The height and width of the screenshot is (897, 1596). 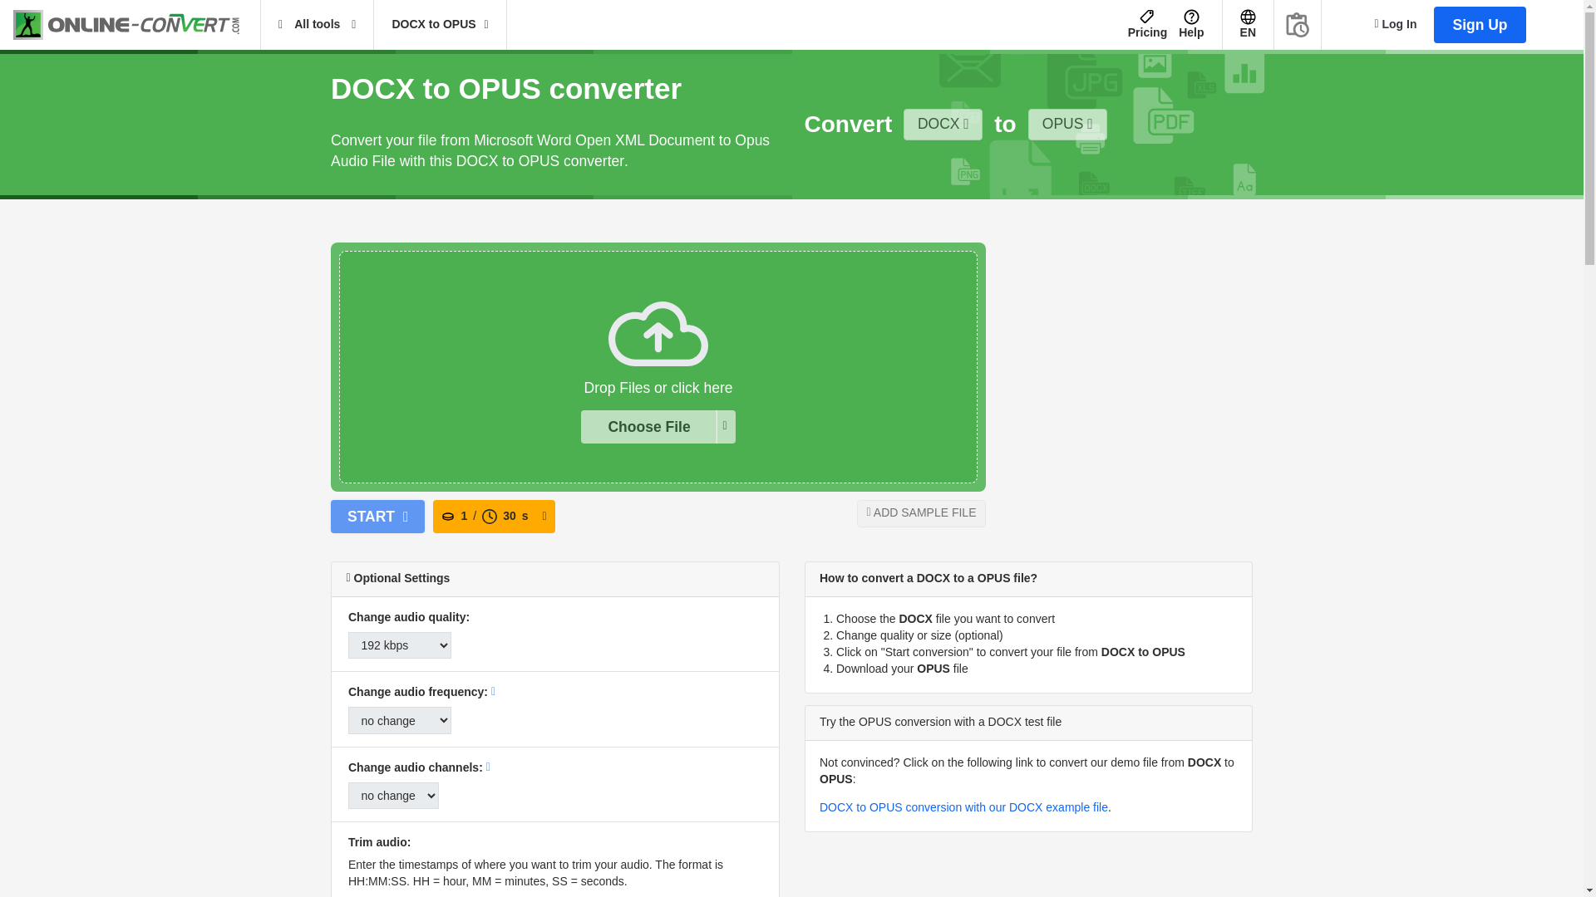 What do you see at coordinates (318, 25) in the screenshot?
I see `All tools` at bounding box center [318, 25].